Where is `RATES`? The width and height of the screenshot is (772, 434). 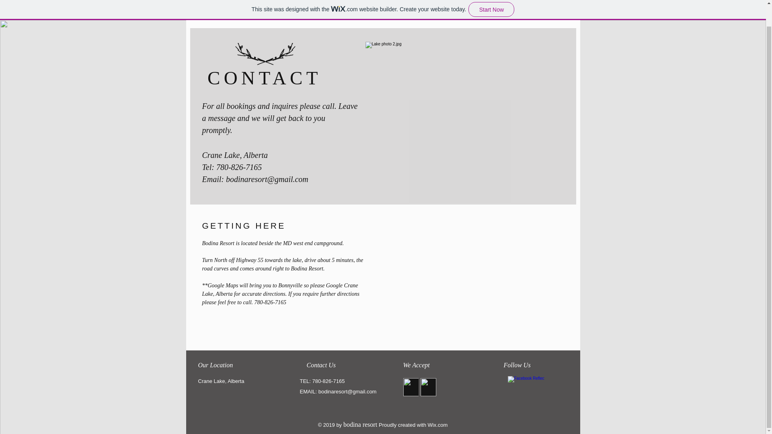
RATES is located at coordinates (288, 13).